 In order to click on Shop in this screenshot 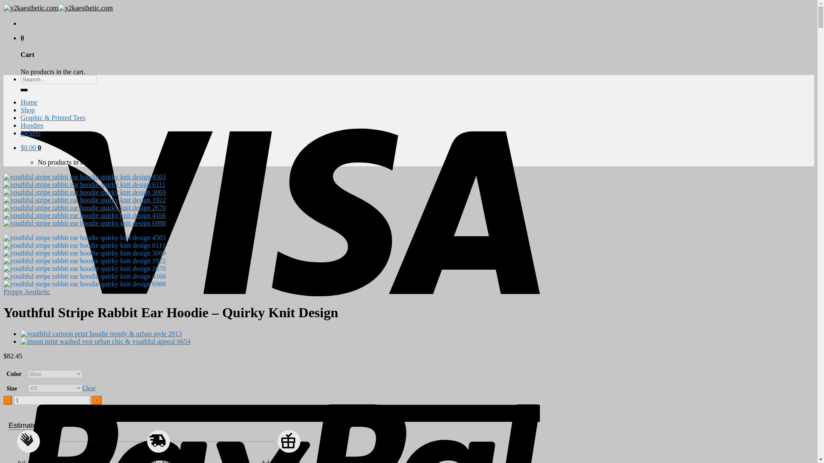, I will do `click(27, 110)`.